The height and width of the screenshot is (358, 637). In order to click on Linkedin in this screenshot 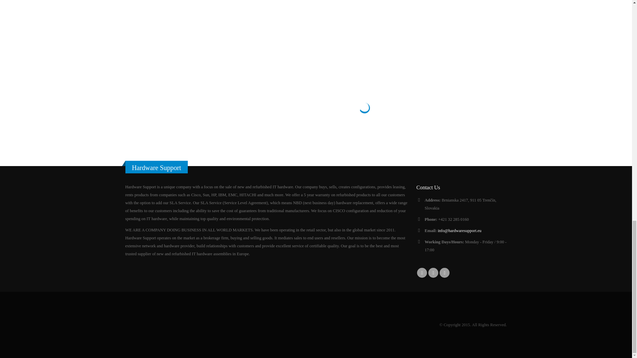, I will do `click(433, 272)`.